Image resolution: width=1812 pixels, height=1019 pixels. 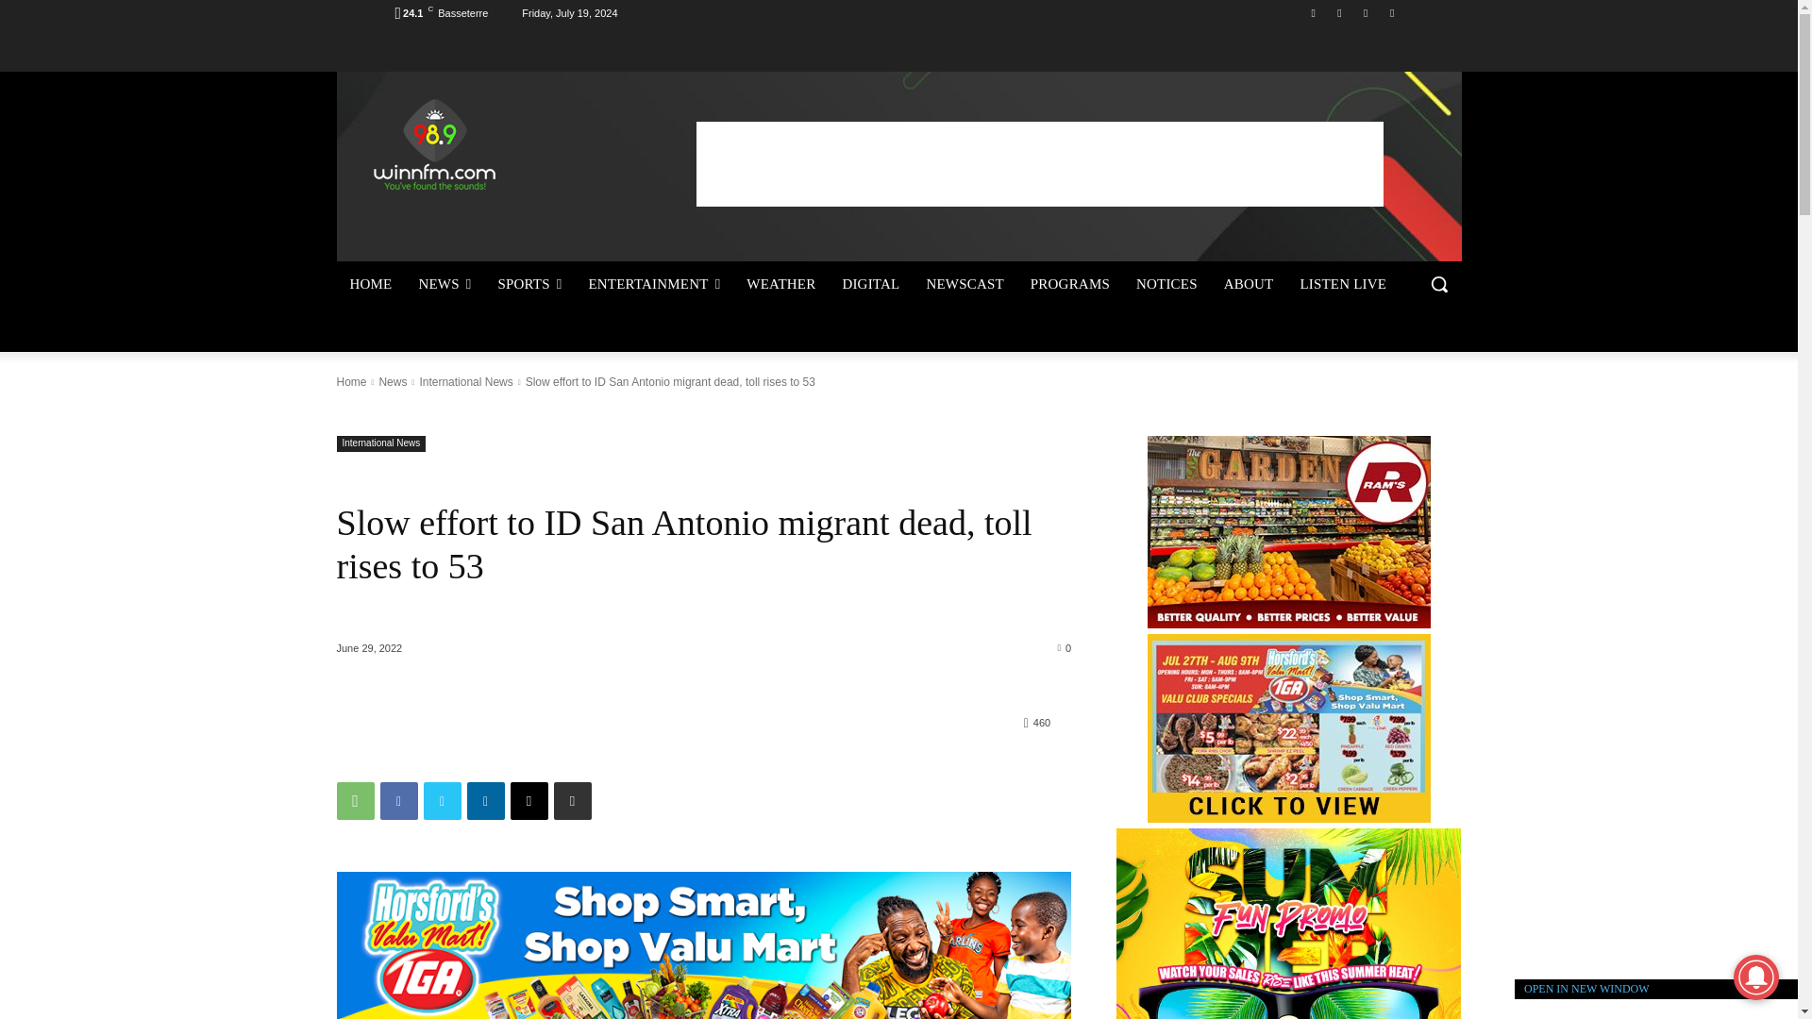 I want to click on Advertisement, so click(x=1040, y=163).